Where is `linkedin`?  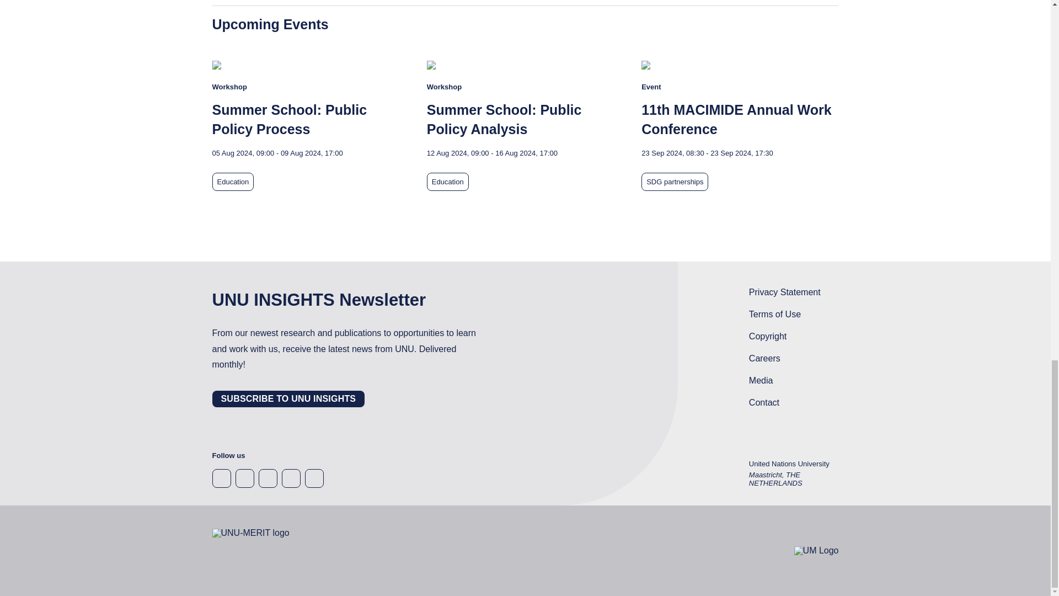
linkedin is located at coordinates (267, 478).